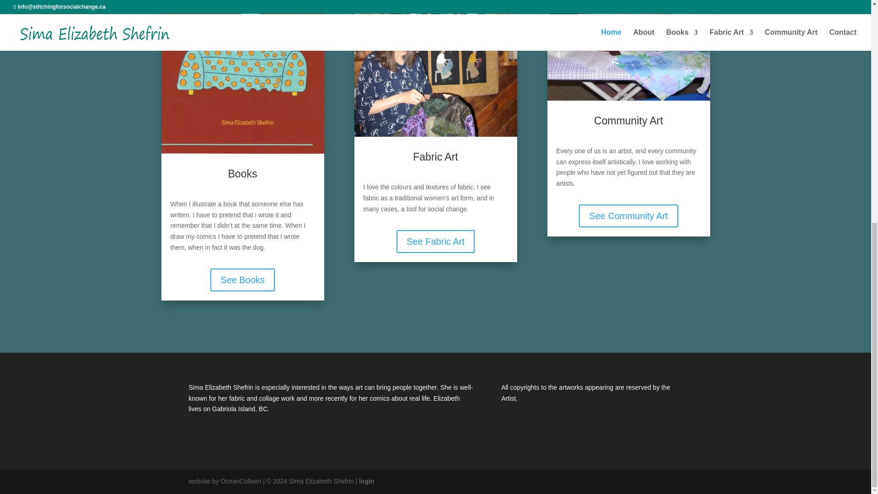  What do you see at coordinates (242, 280) in the screenshot?
I see `See Books` at bounding box center [242, 280].